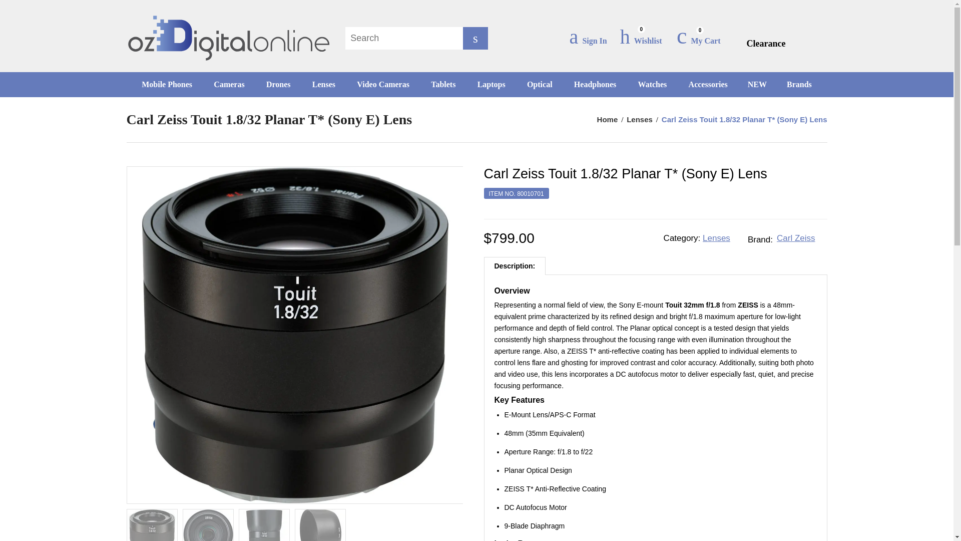 This screenshot has width=961, height=541. Describe the element at coordinates (766, 43) in the screenshot. I see `Electronics Sale` at that location.